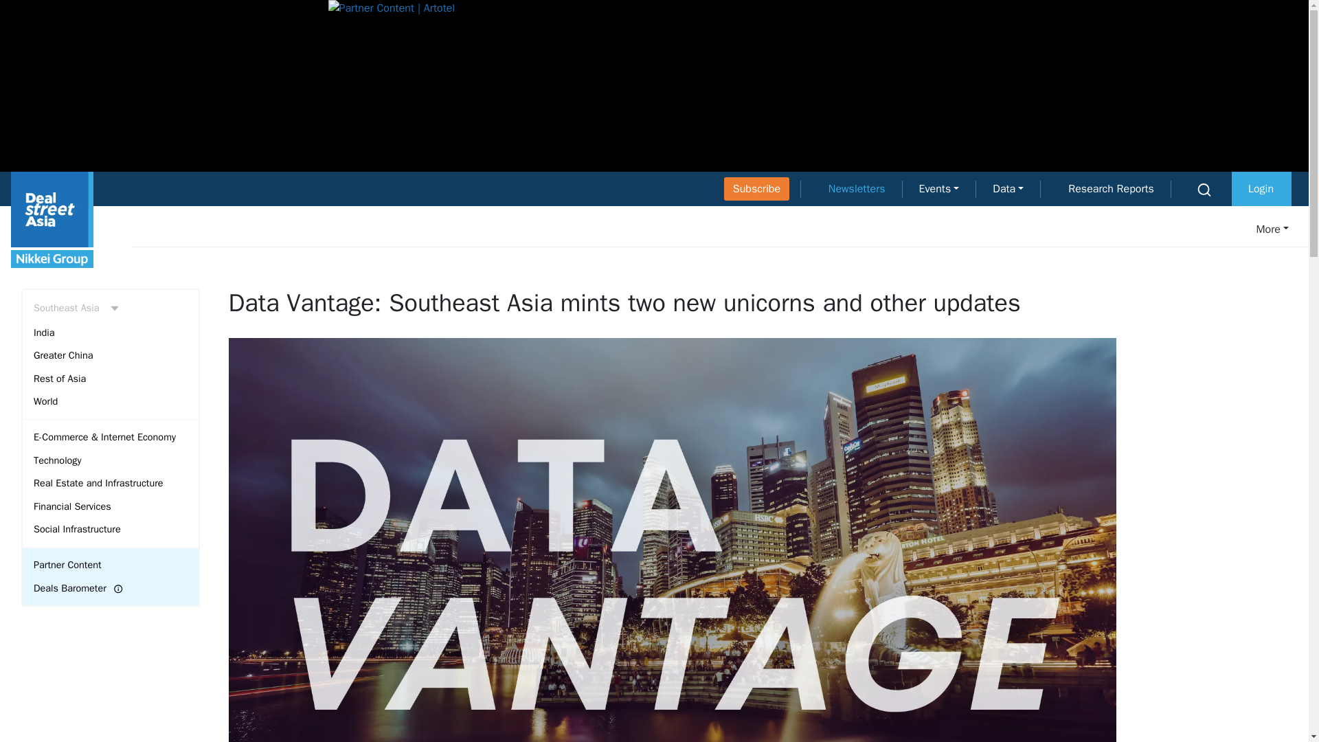  Describe the element at coordinates (1261, 188) in the screenshot. I see `Login` at that location.